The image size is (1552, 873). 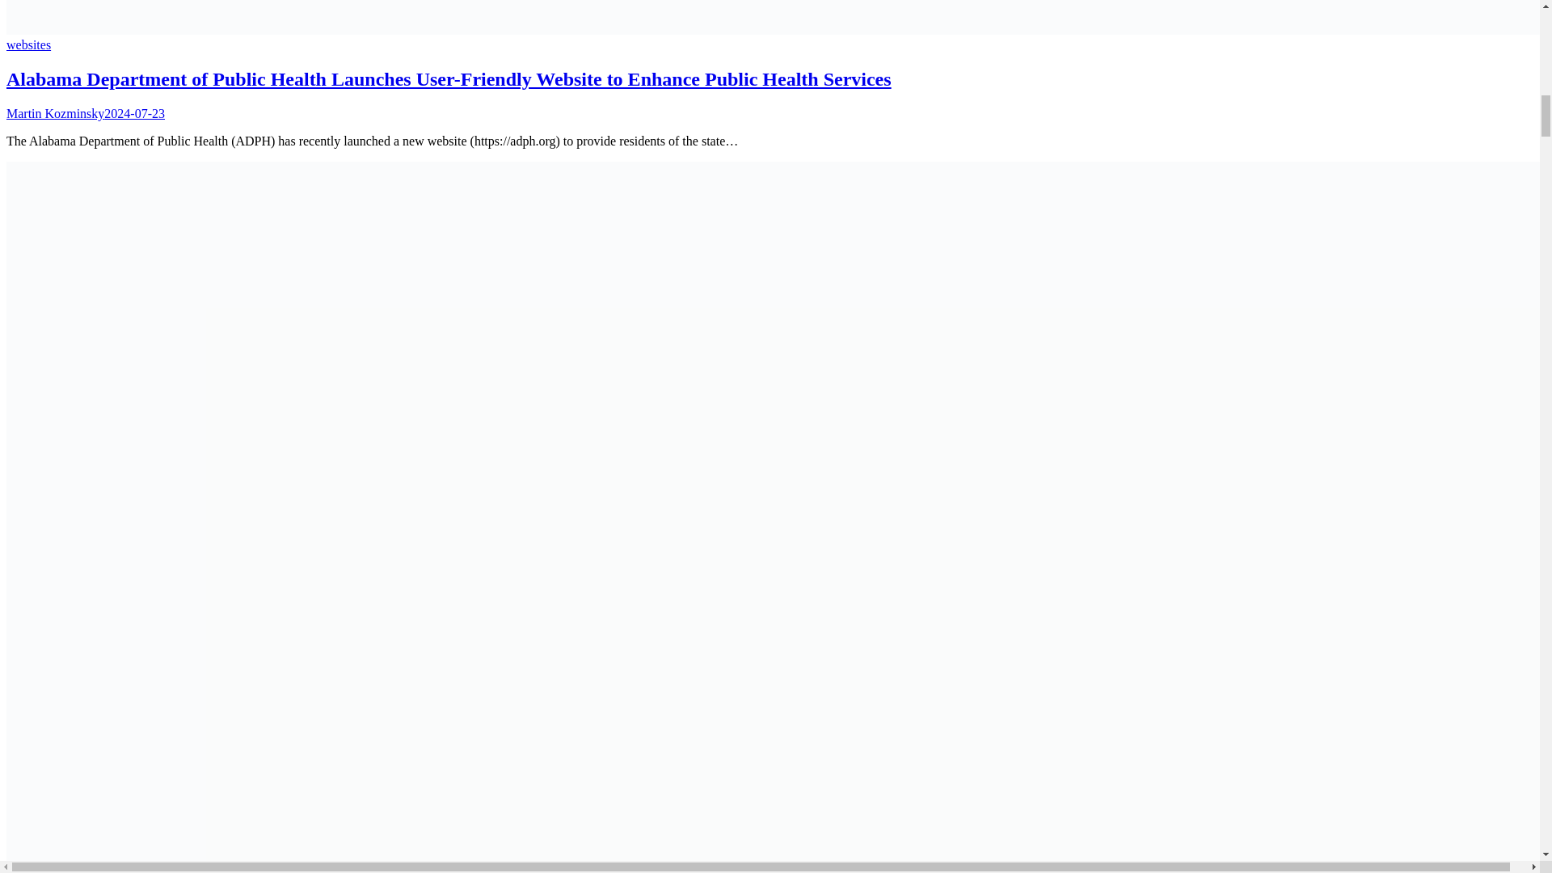 What do you see at coordinates (55, 113) in the screenshot?
I see `Martin Kozminsky` at bounding box center [55, 113].